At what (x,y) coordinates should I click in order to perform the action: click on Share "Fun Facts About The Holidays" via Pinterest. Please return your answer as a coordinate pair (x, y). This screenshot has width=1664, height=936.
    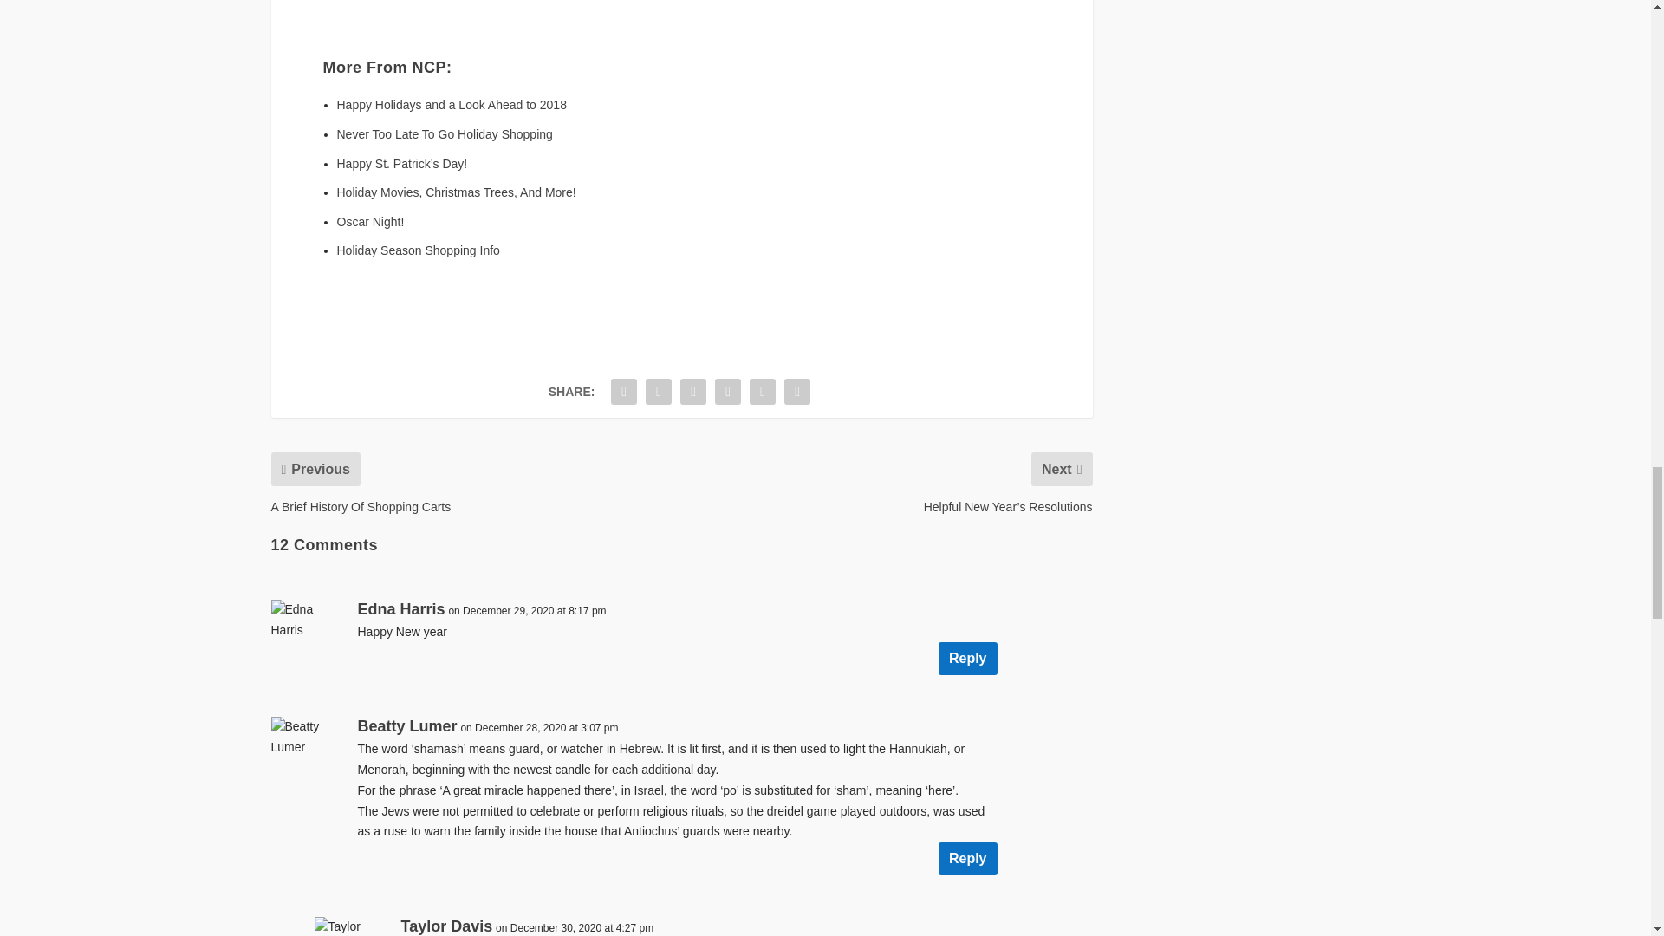
    Looking at the image, I should click on (692, 392).